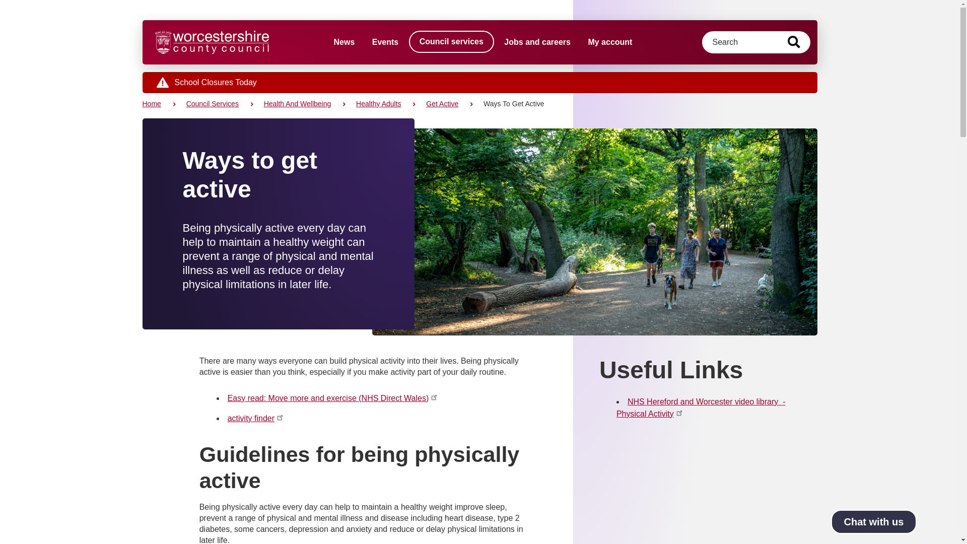 Image resolution: width=967 pixels, height=544 pixels. I want to click on Events, so click(385, 42).